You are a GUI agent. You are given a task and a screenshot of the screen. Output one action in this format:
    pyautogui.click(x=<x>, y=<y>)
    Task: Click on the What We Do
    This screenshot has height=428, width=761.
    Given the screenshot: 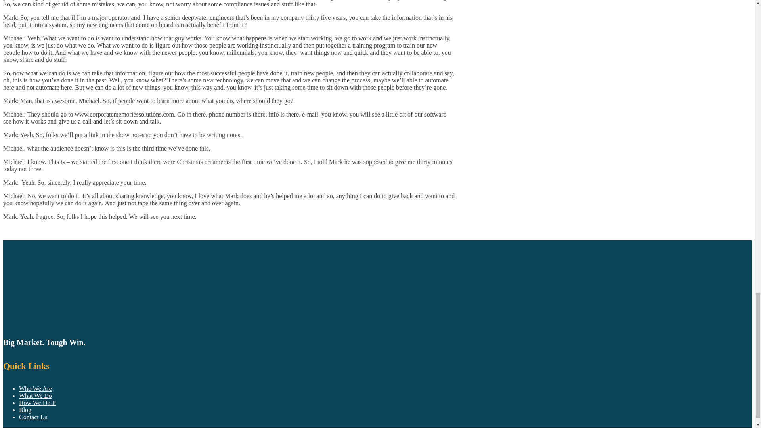 What is the action you would take?
    pyautogui.click(x=35, y=396)
    